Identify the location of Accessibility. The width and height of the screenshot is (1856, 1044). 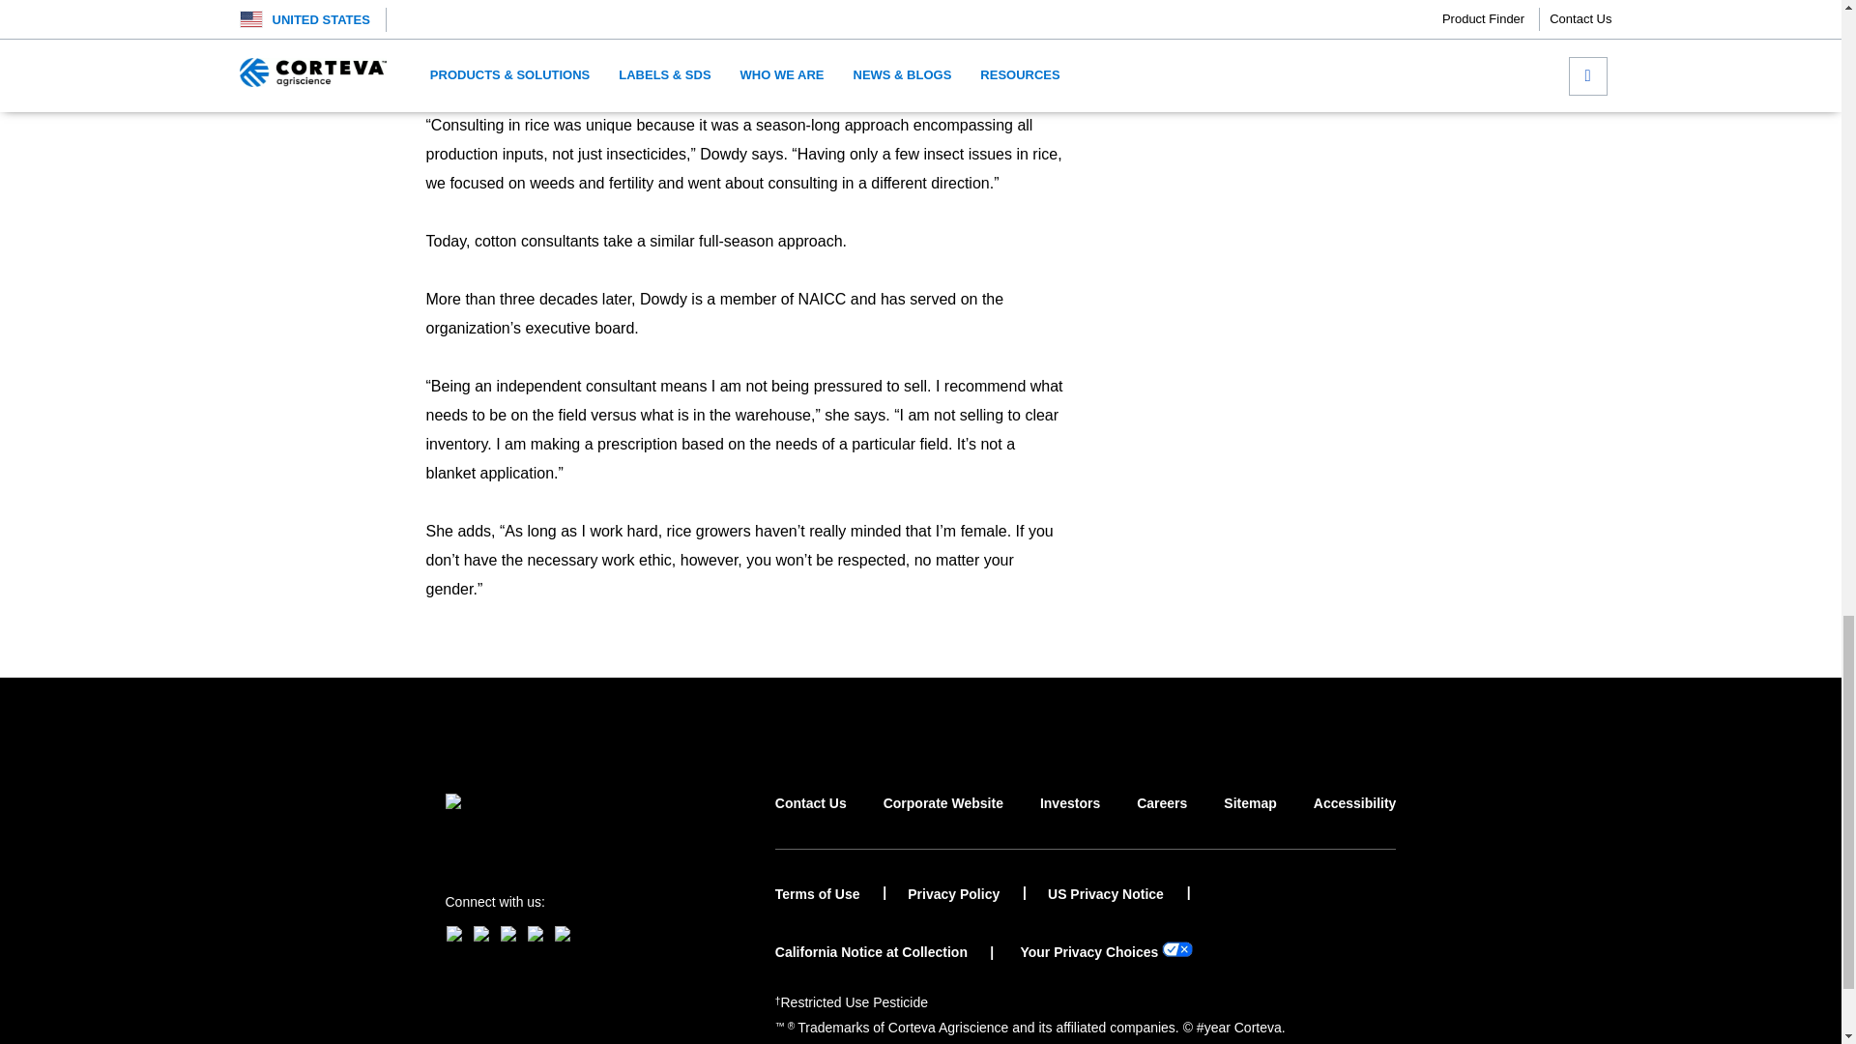
(1355, 821).